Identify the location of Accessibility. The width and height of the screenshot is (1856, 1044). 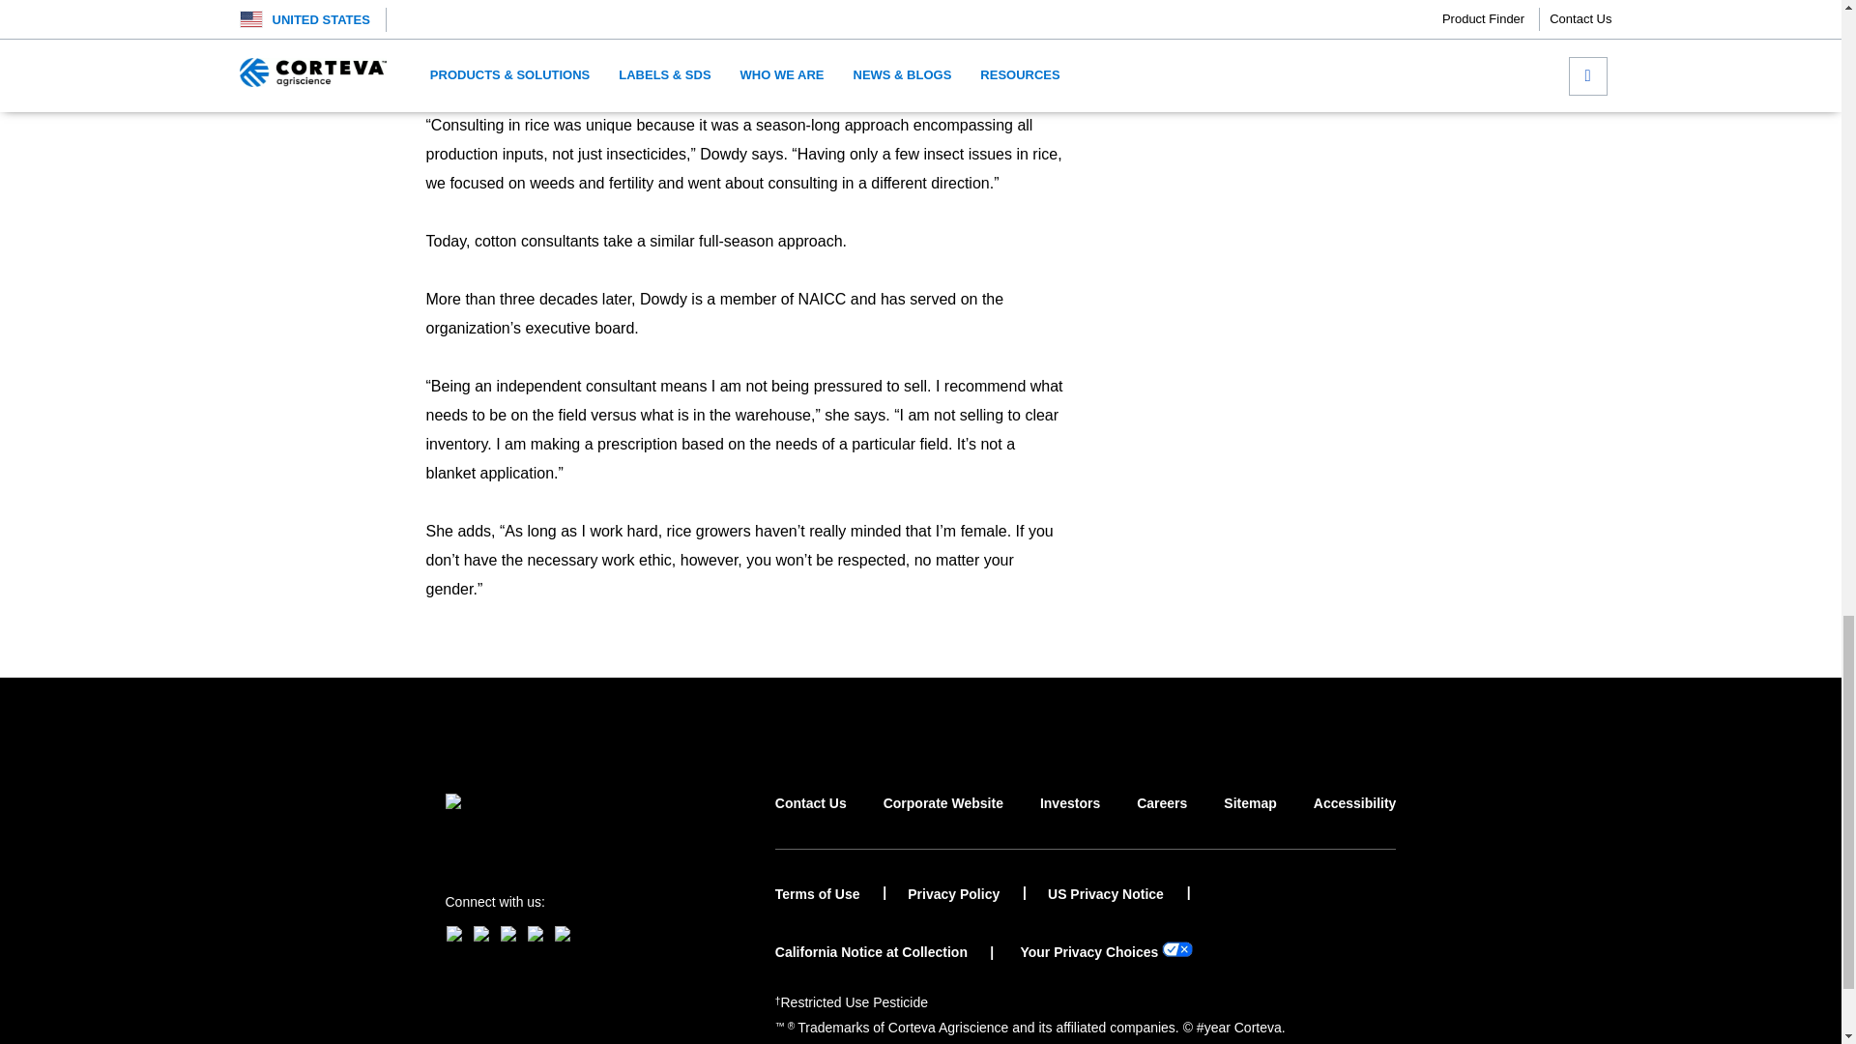
(1355, 821).